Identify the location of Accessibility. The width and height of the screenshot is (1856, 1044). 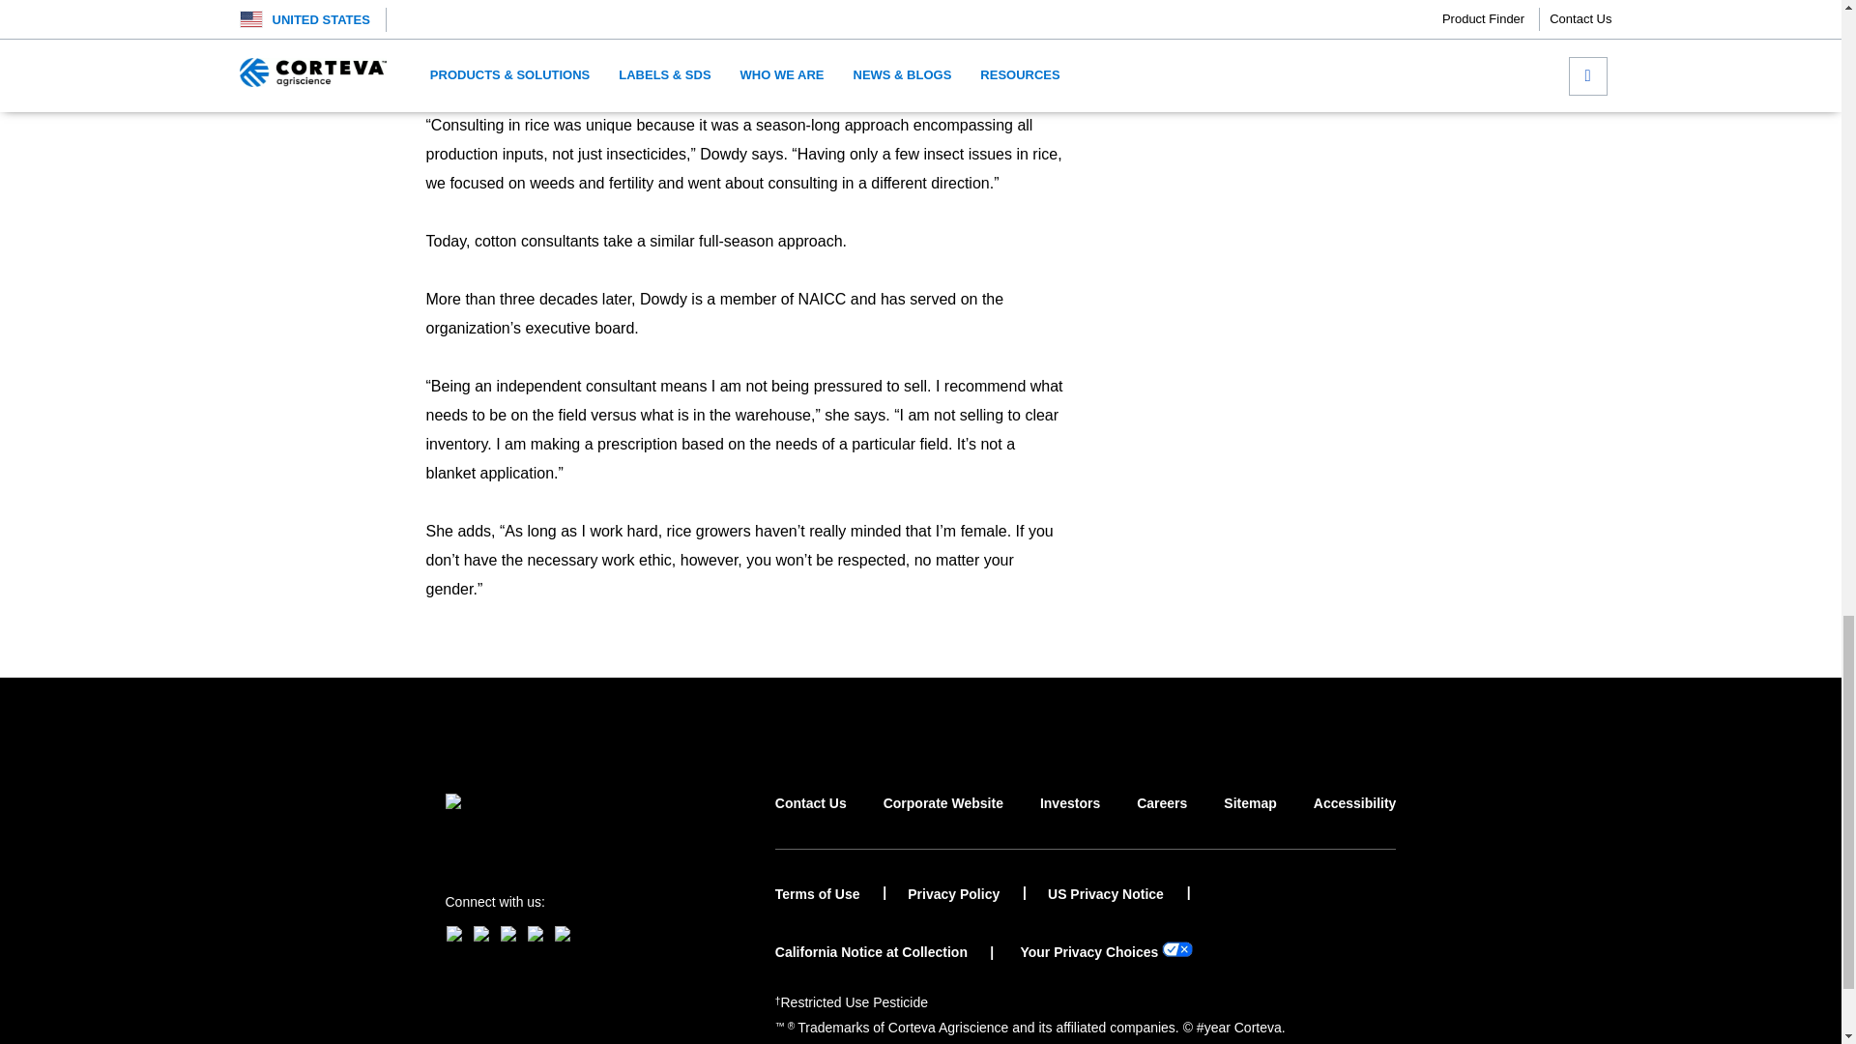
(1355, 821).